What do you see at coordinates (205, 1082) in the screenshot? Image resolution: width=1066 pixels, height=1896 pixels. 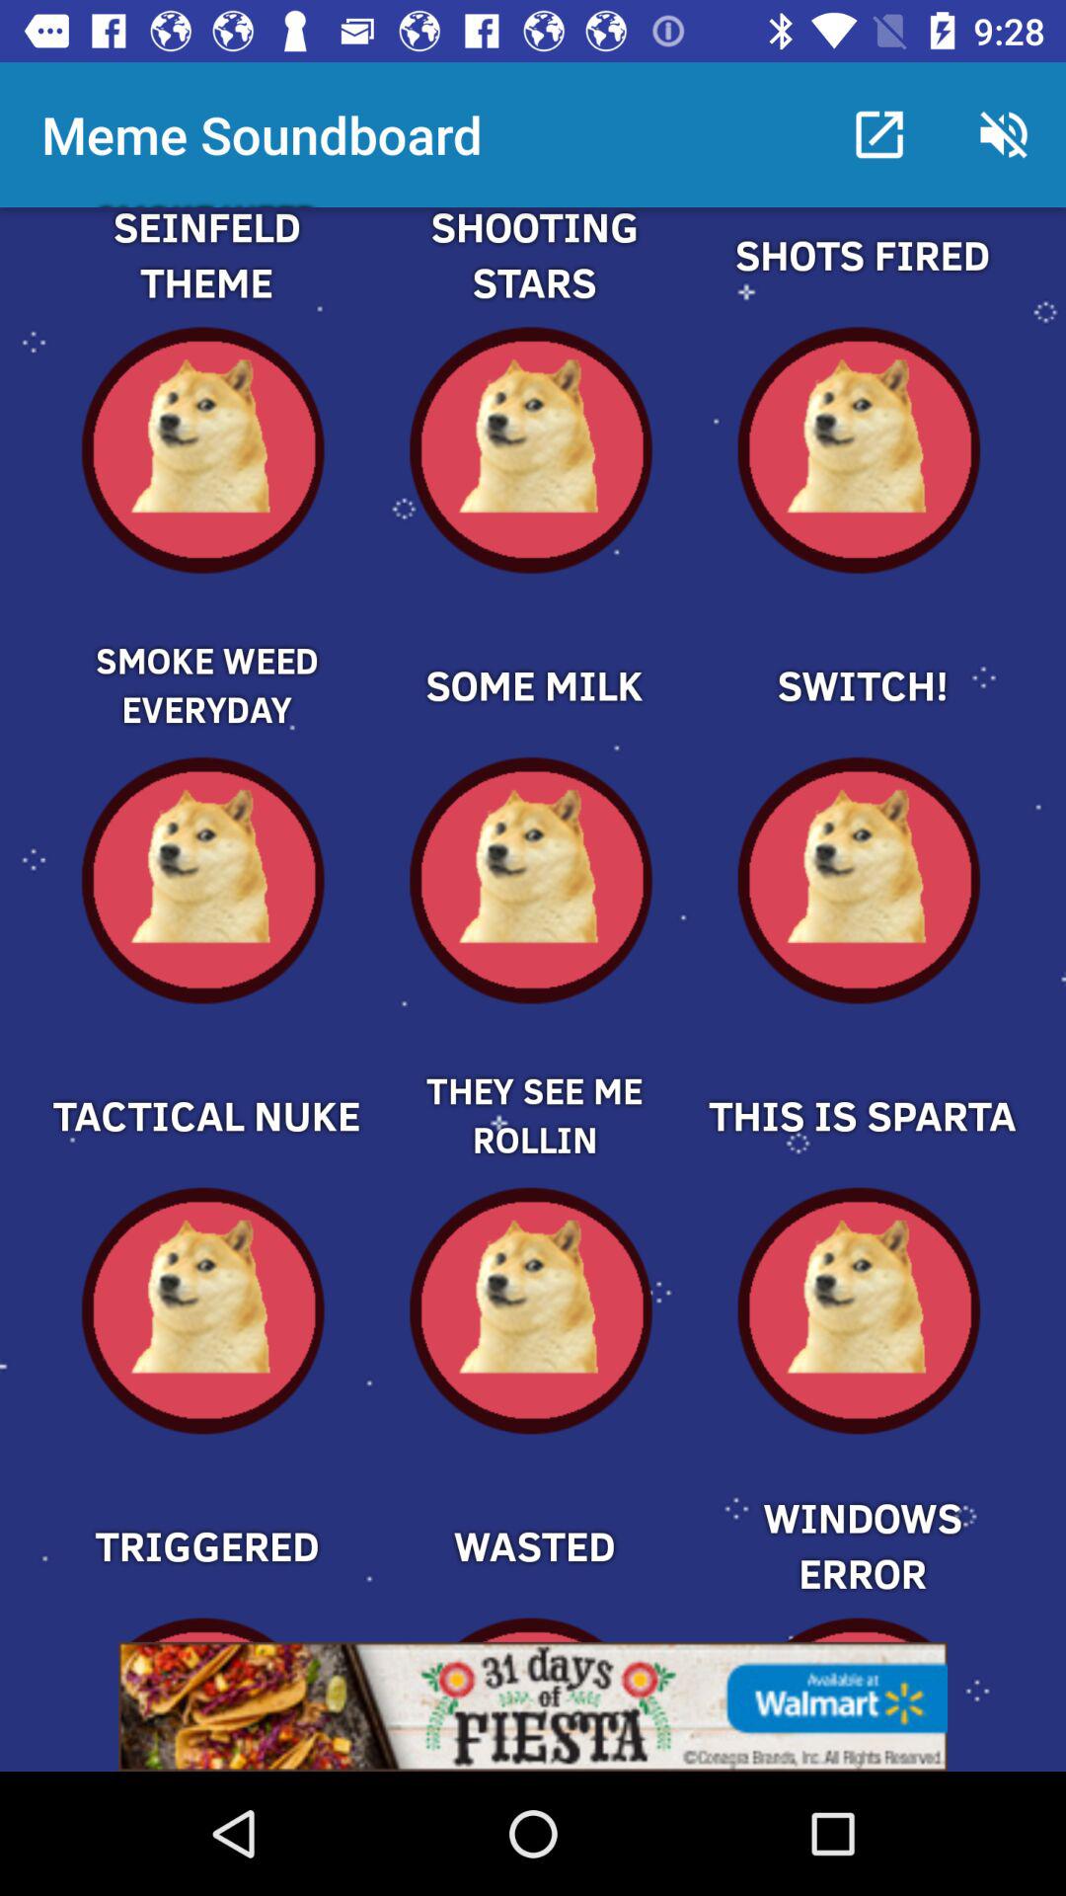 I see `select the add image` at bounding box center [205, 1082].